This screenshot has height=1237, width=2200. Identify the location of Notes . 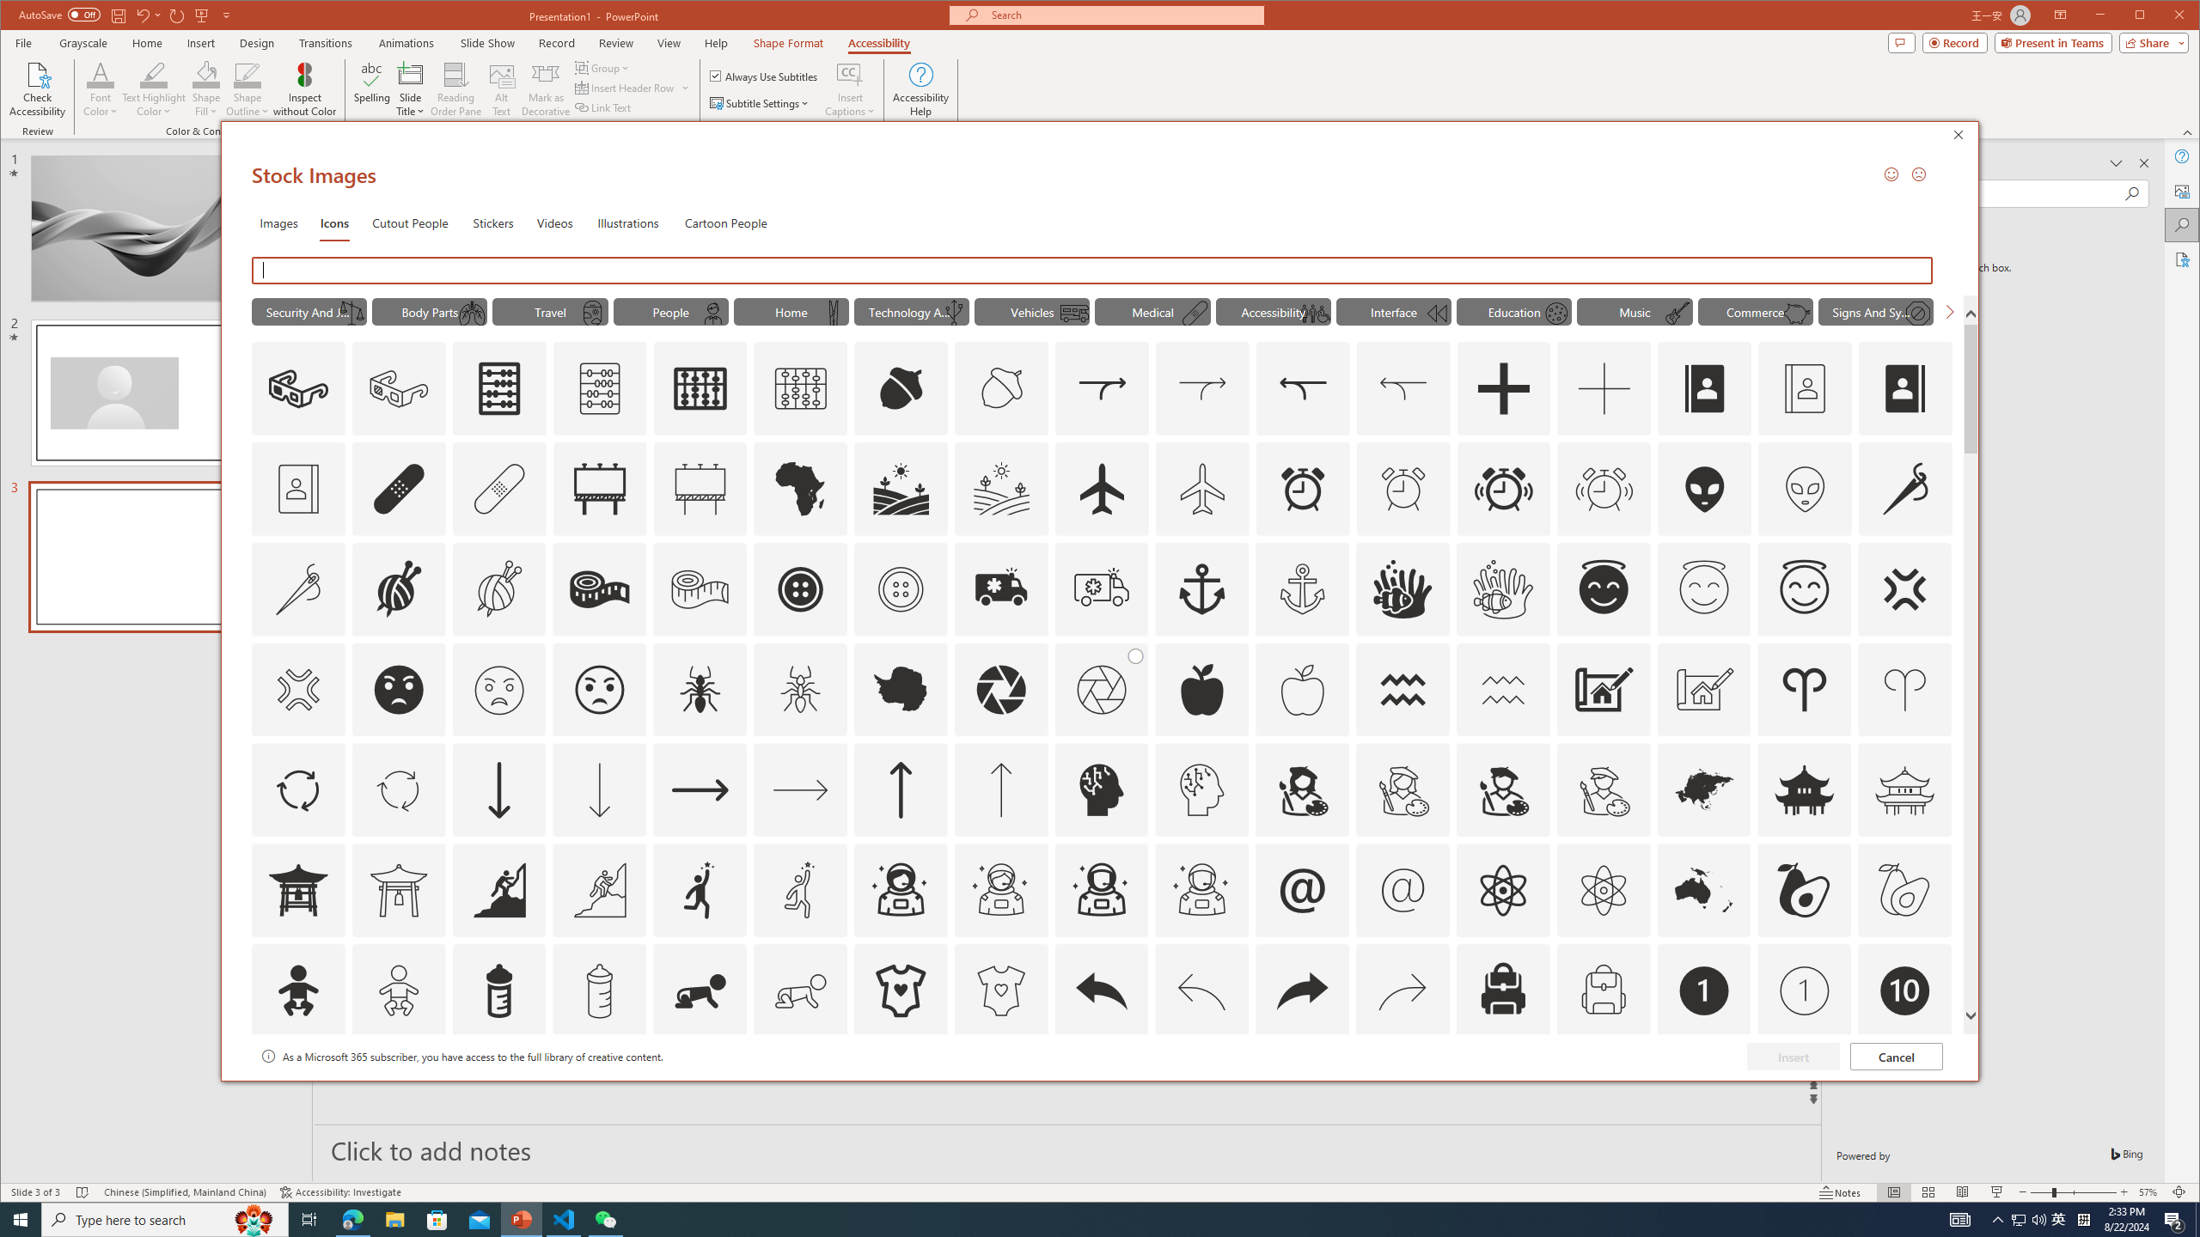
(1840, 1192).